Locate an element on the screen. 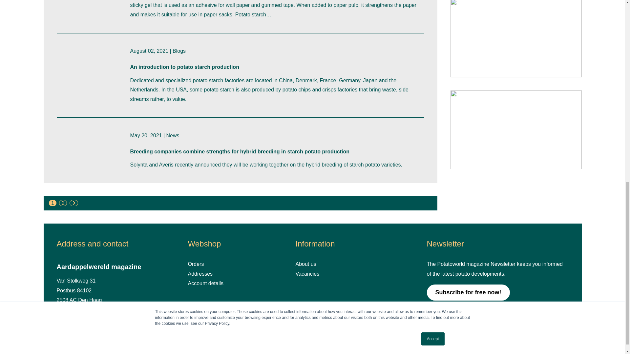 The height and width of the screenshot is (354, 630). 2 is located at coordinates (63, 203).